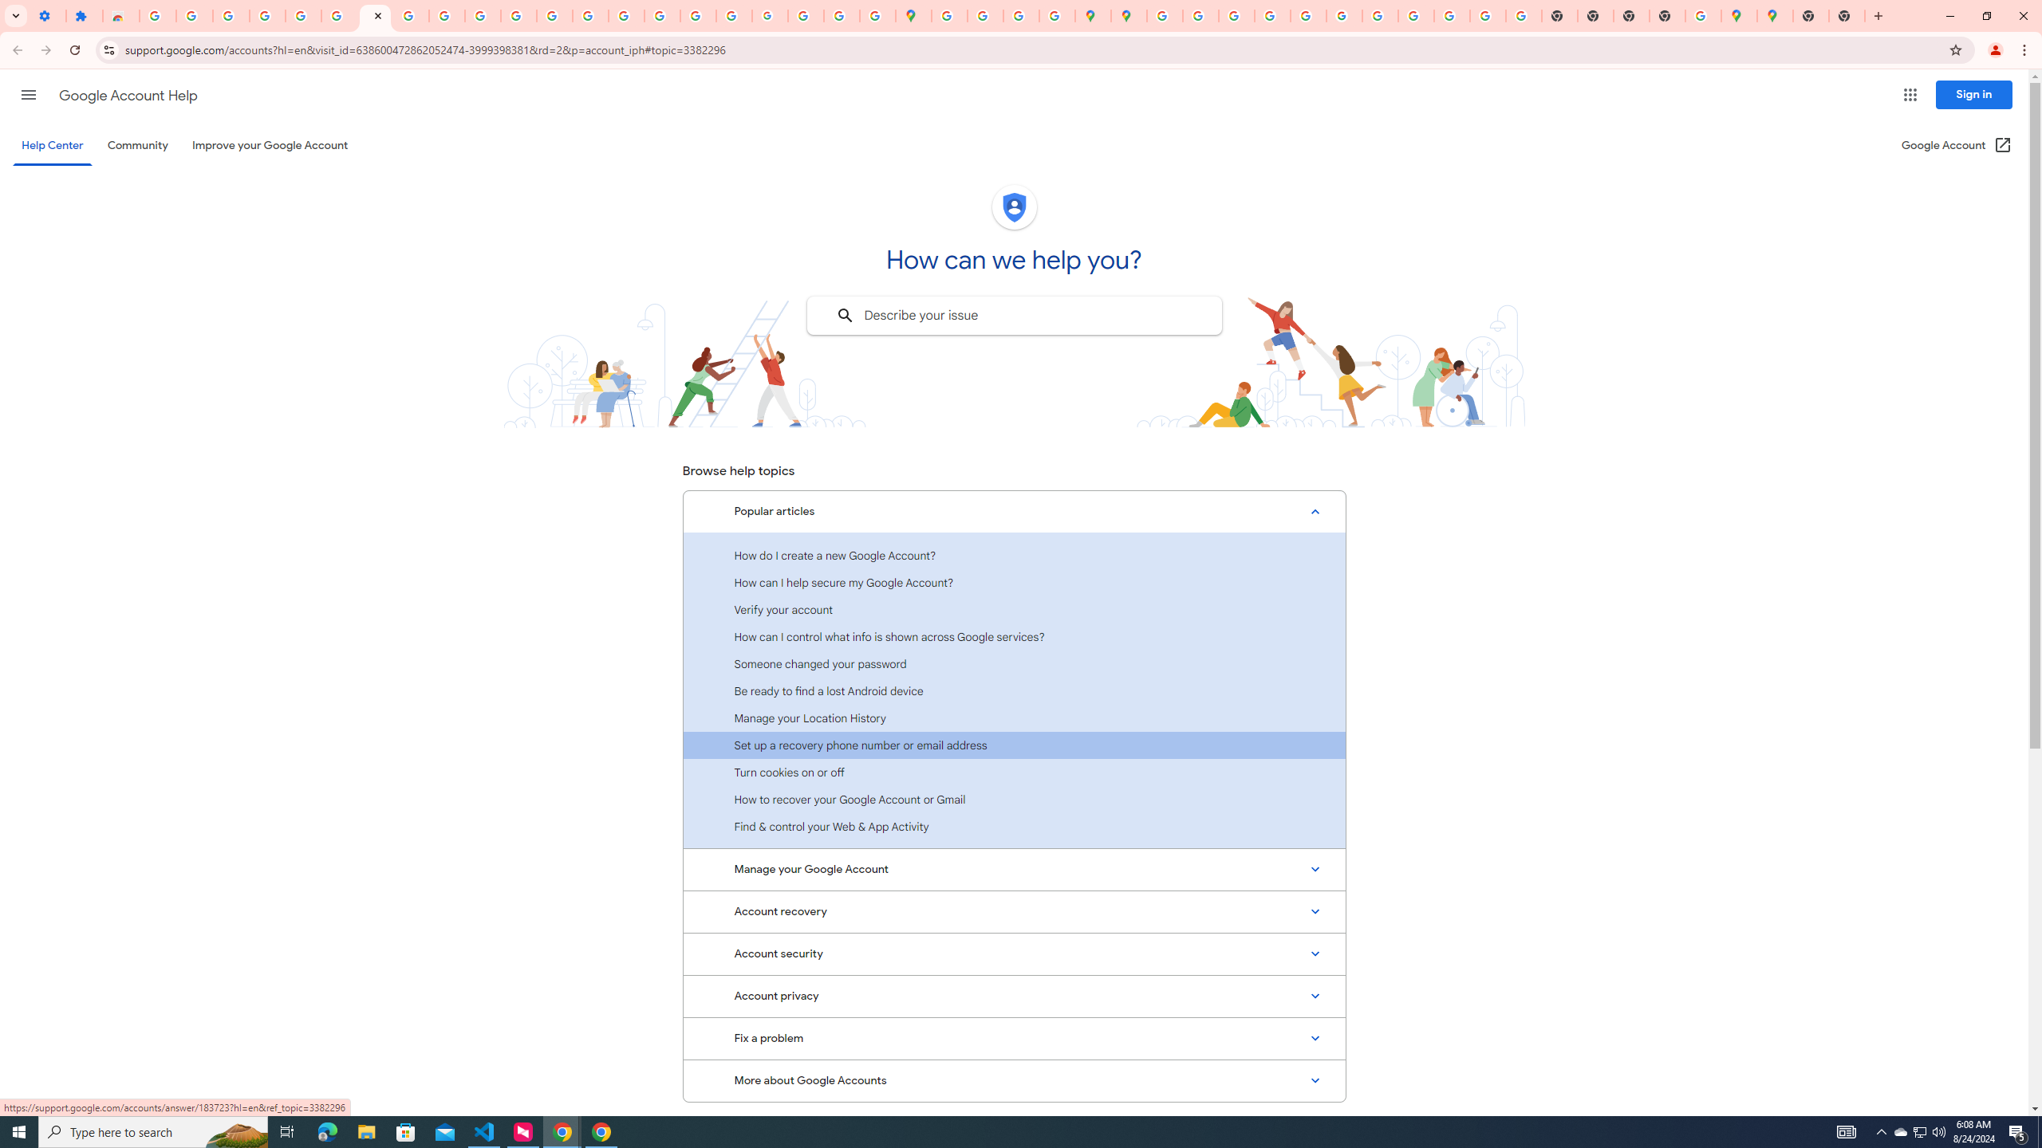  I want to click on Verify your account, so click(1014, 609).